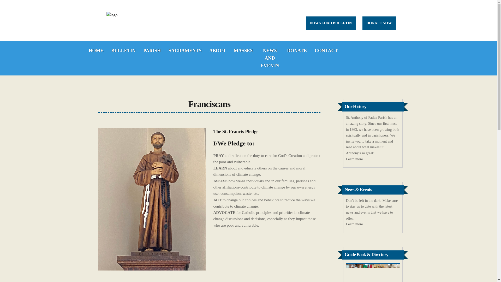 The width and height of the screenshot is (501, 282). What do you see at coordinates (326, 51) in the screenshot?
I see `CONTACT` at bounding box center [326, 51].